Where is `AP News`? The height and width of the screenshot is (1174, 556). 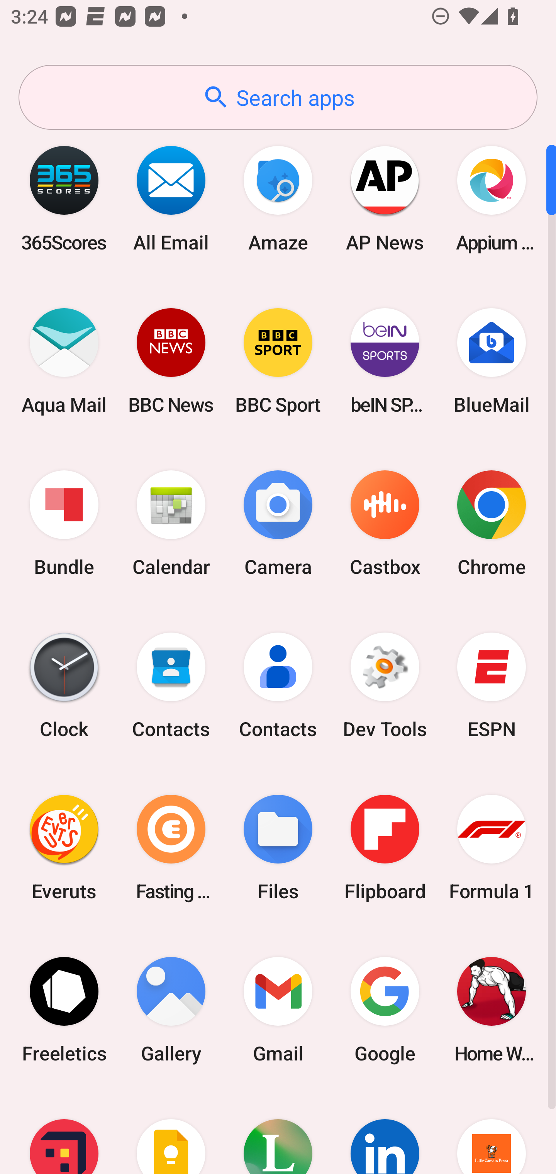
AP News is located at coordinates (385, 198).